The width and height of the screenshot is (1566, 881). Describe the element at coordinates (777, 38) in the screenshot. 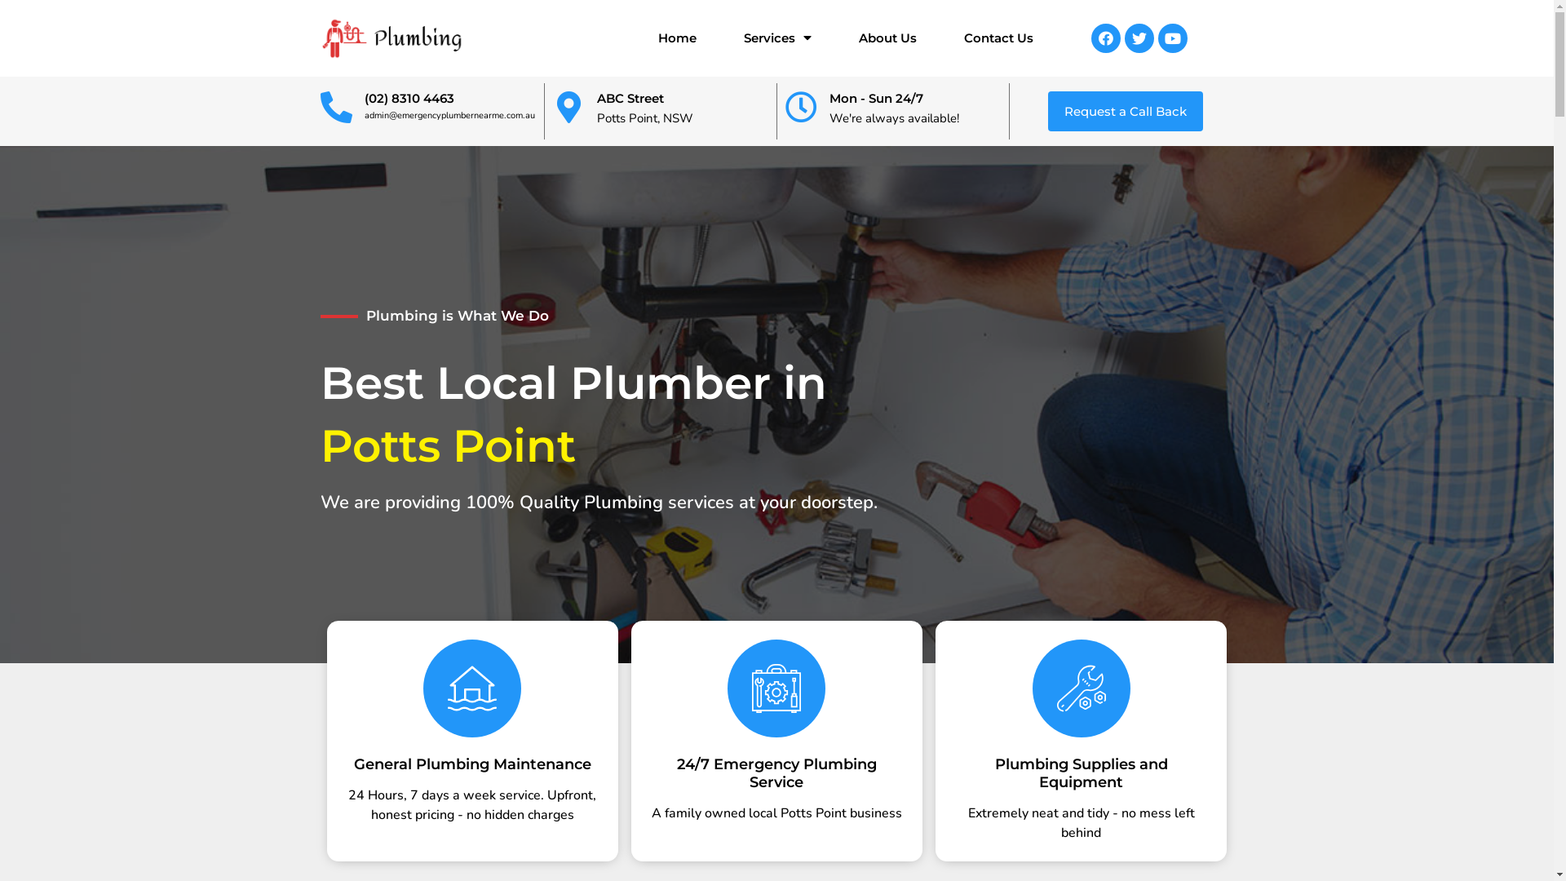

I see `Services` at that location.